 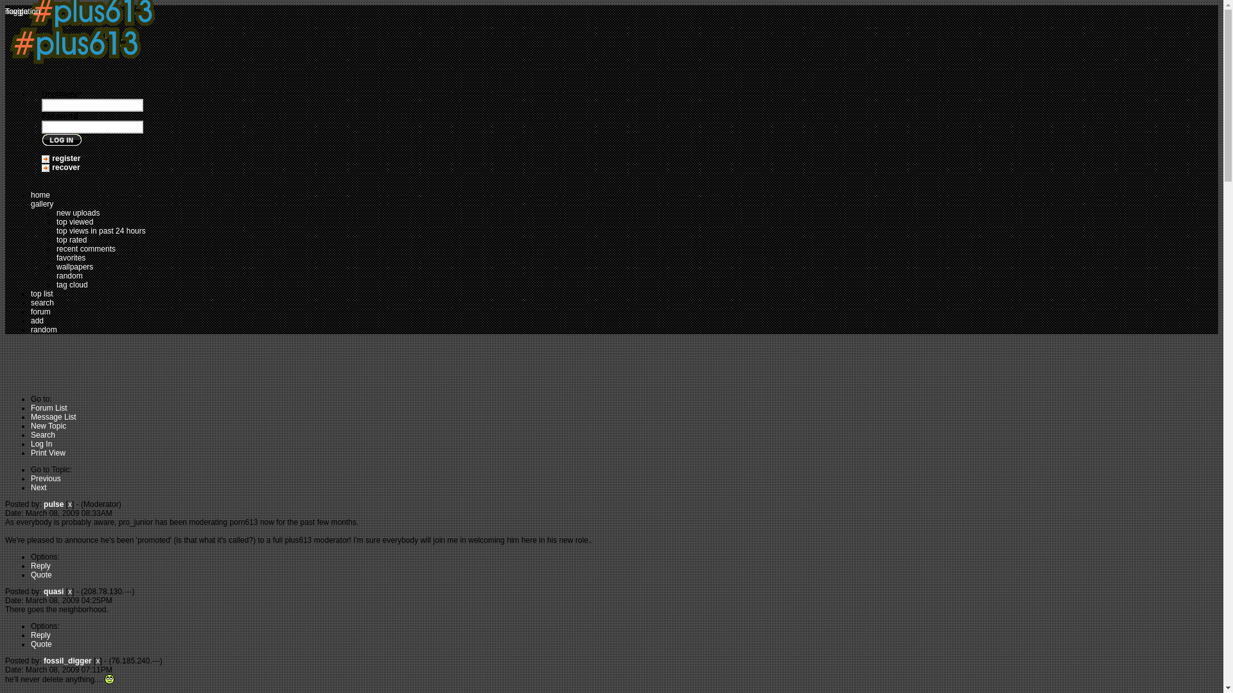 I want to click on Reply, so click(x=40, y=635).